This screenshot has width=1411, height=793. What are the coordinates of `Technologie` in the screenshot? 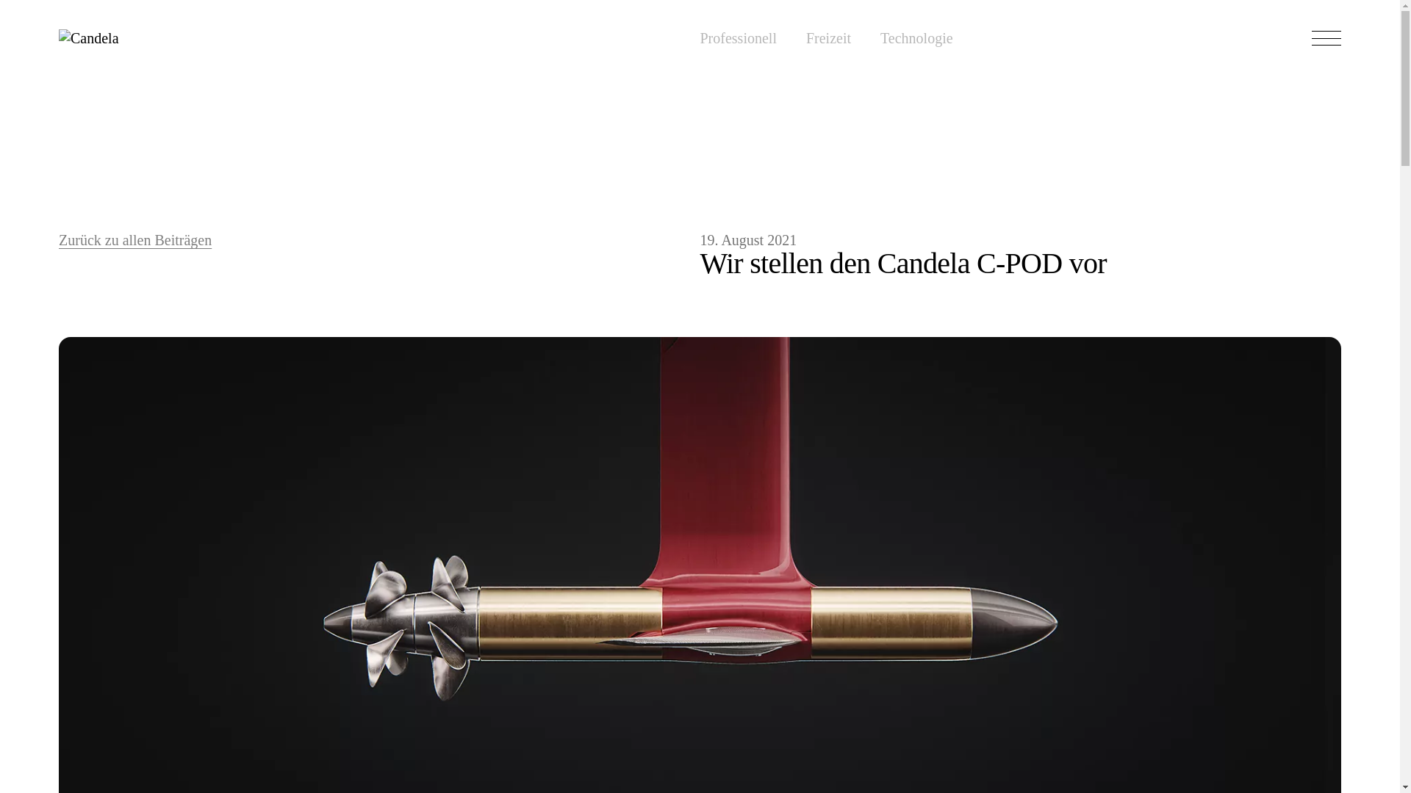 It's located at (917, 37).